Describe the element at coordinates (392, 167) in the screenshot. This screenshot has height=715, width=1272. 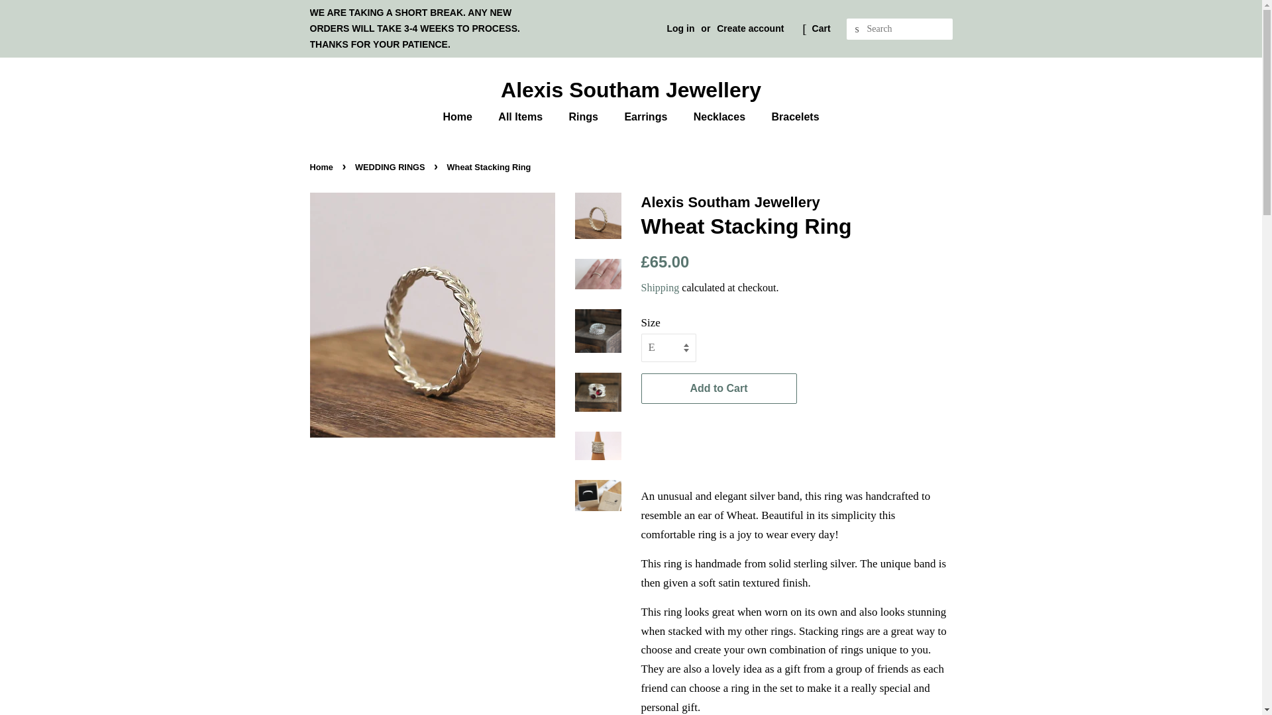
I see `WEDDING RINGS` at that location.